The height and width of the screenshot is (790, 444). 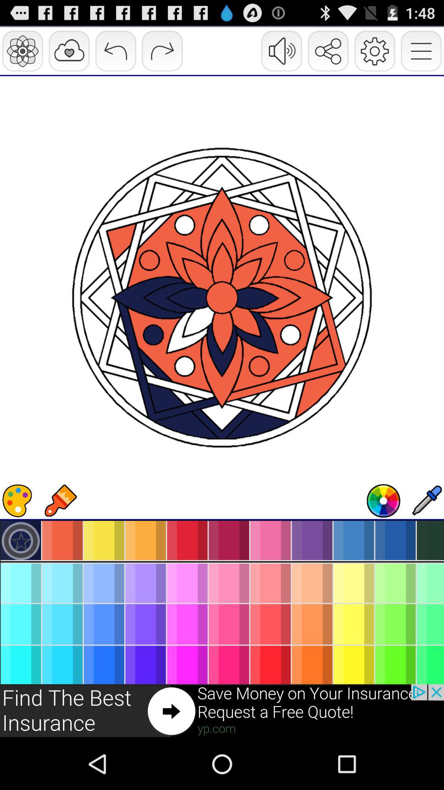 What do you see at coordinates (384, 501) in the screenshot?
I see `serach` at bounding box center [384, 501].